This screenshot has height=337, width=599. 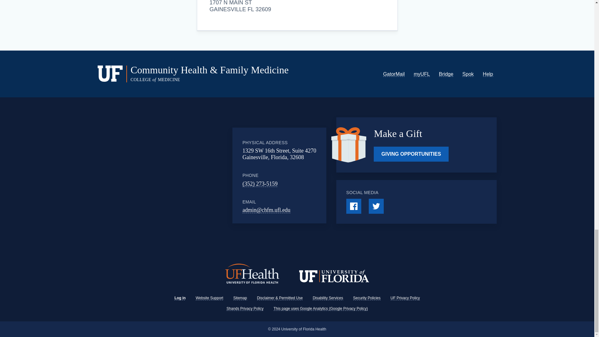 What do you see at coordinates (185, 175) in the screenshot?
I see `Google Maps Embed` at bounding box center [185, 175].